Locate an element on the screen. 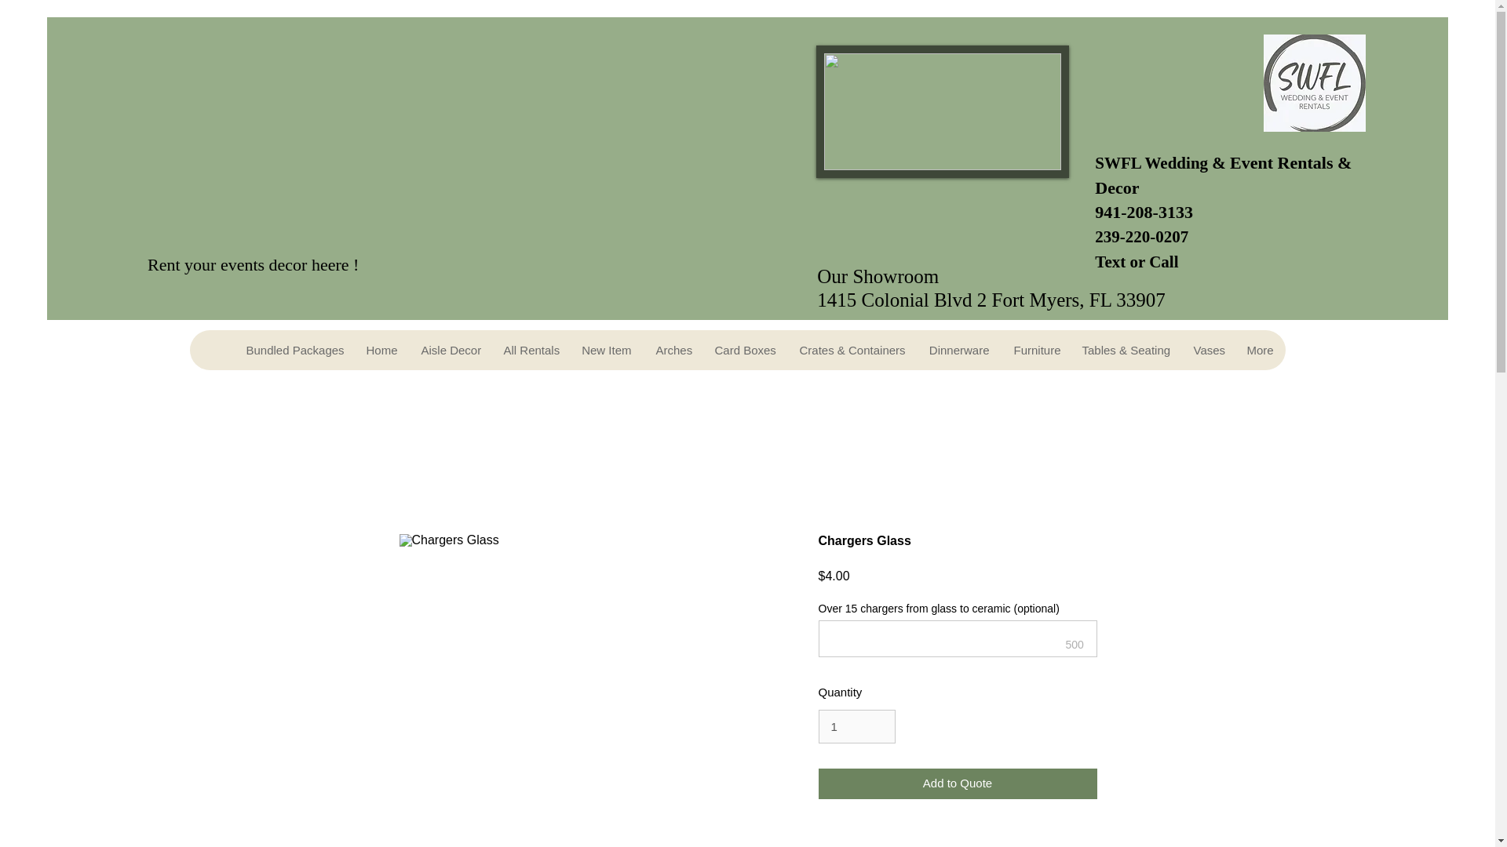  Dinnerware is located at coordinates (959, 350).